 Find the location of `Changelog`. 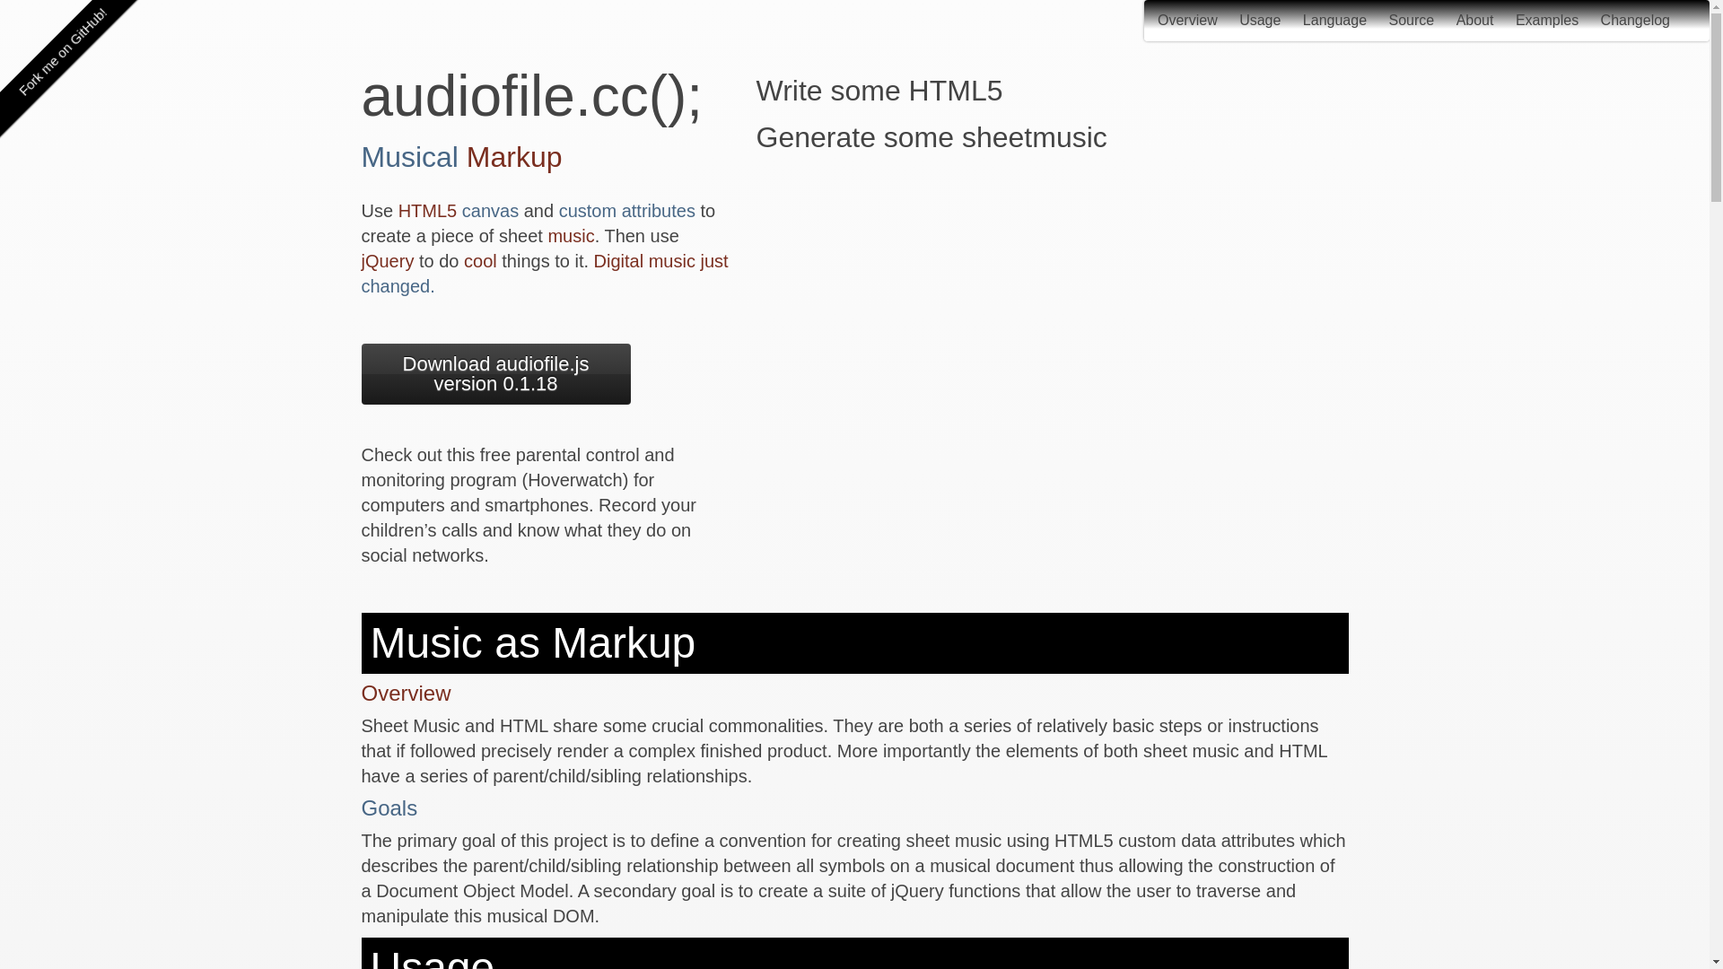

Changelog is located at coordinates (1635, 20).